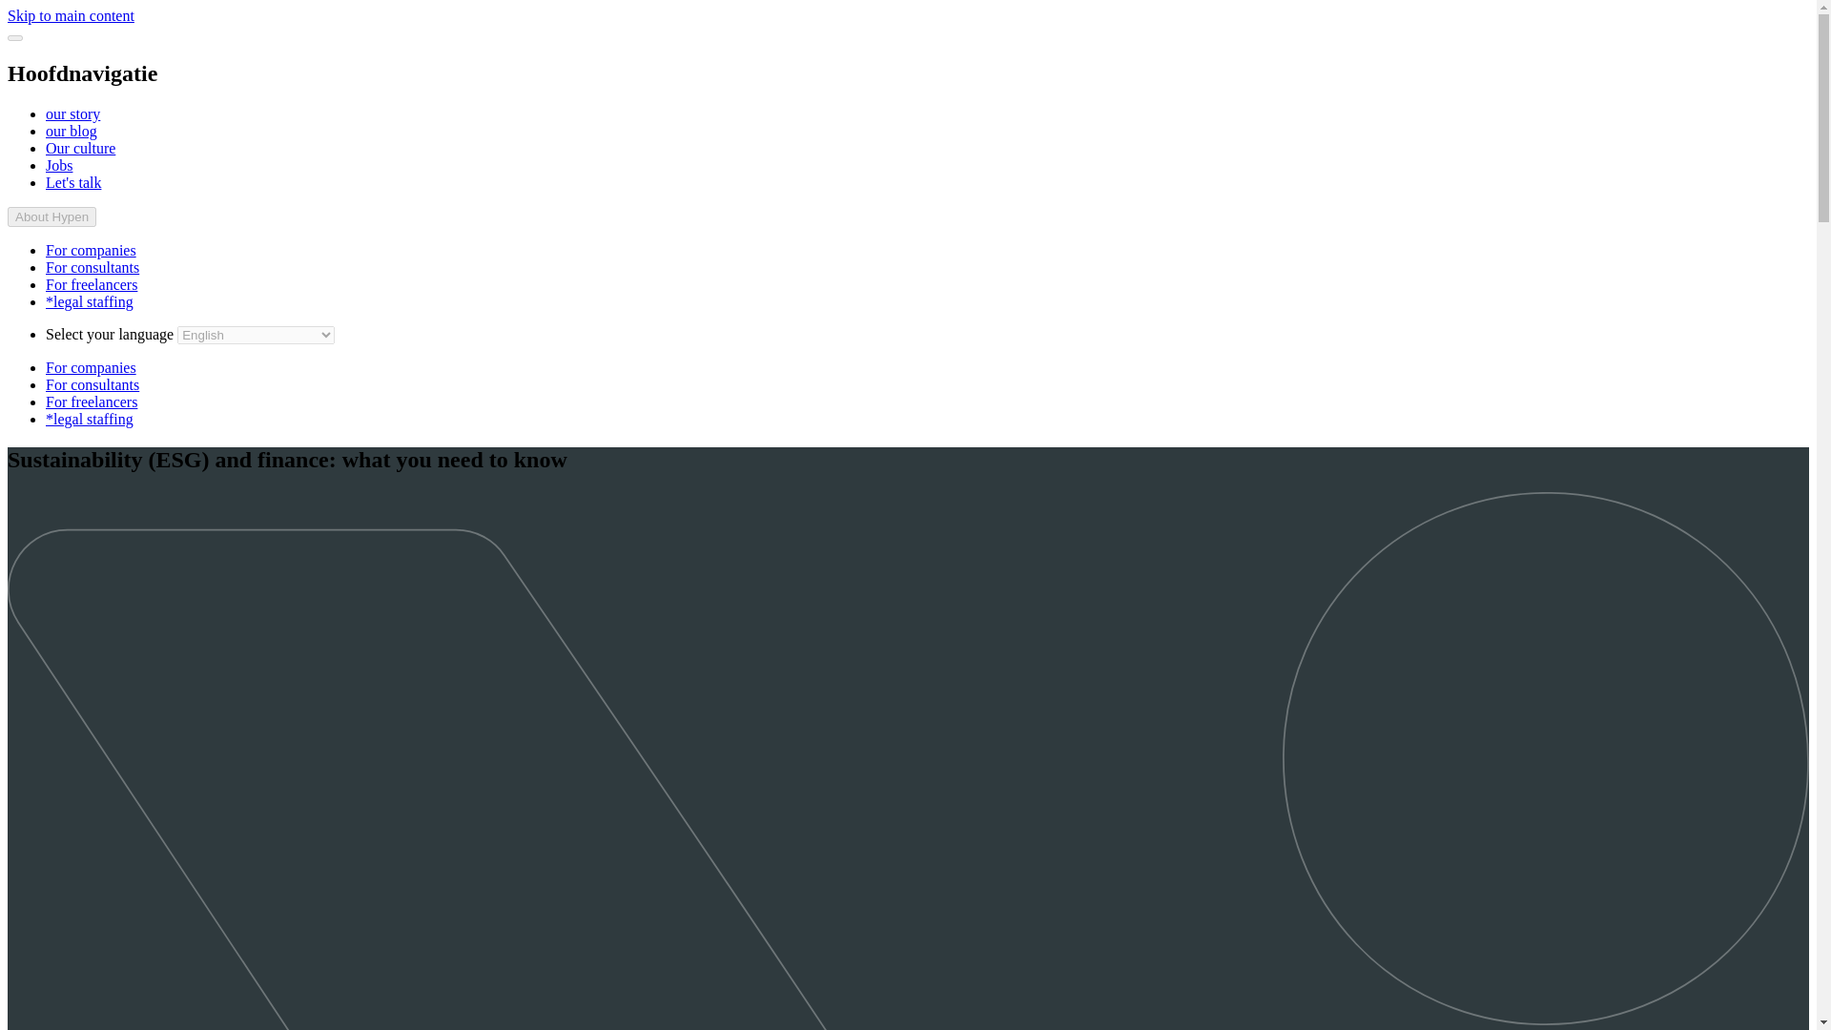 The image size is (1831, 1030). I want to click on Let's talk, so click(72, 181).